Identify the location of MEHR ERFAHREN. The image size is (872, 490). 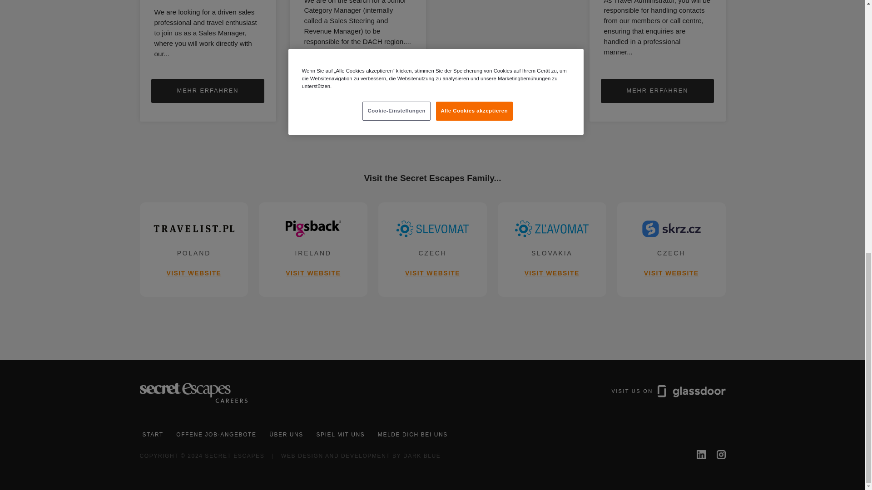
(207, 91).